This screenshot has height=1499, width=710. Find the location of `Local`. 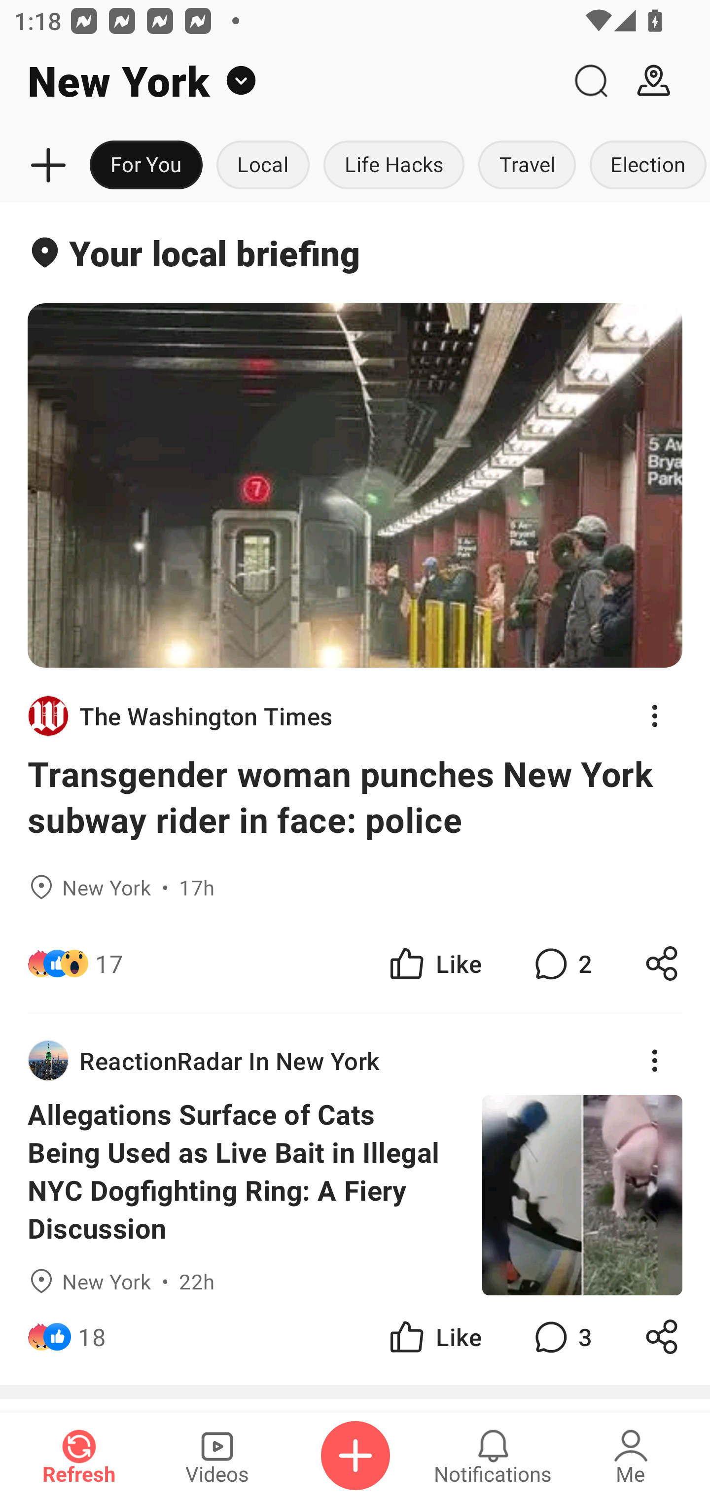

Local is located at coordinates (263, 166).